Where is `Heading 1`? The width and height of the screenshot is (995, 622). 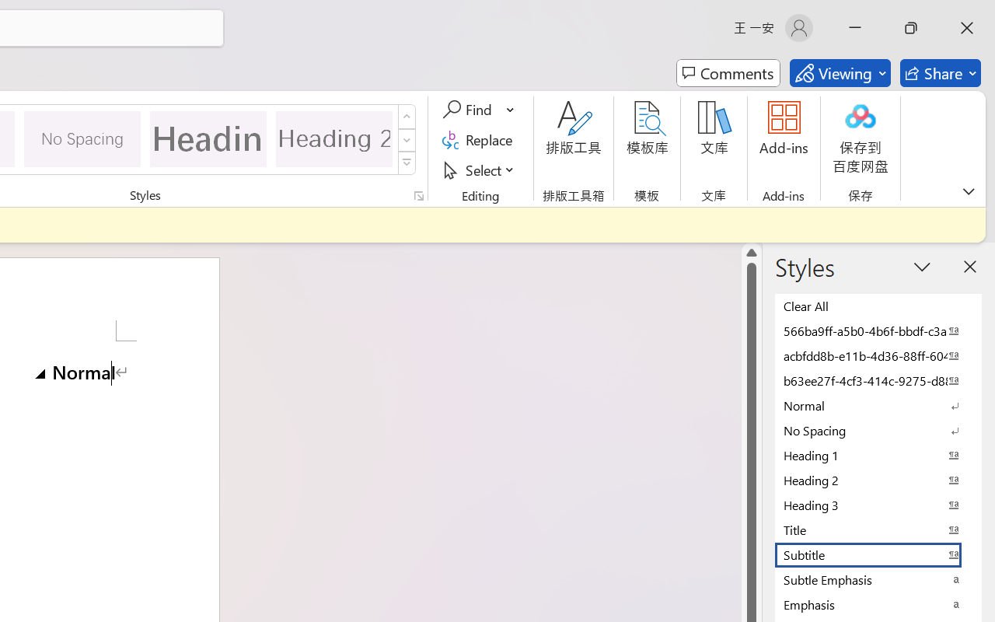 Heading 1 is located at coordinates (208, 138).